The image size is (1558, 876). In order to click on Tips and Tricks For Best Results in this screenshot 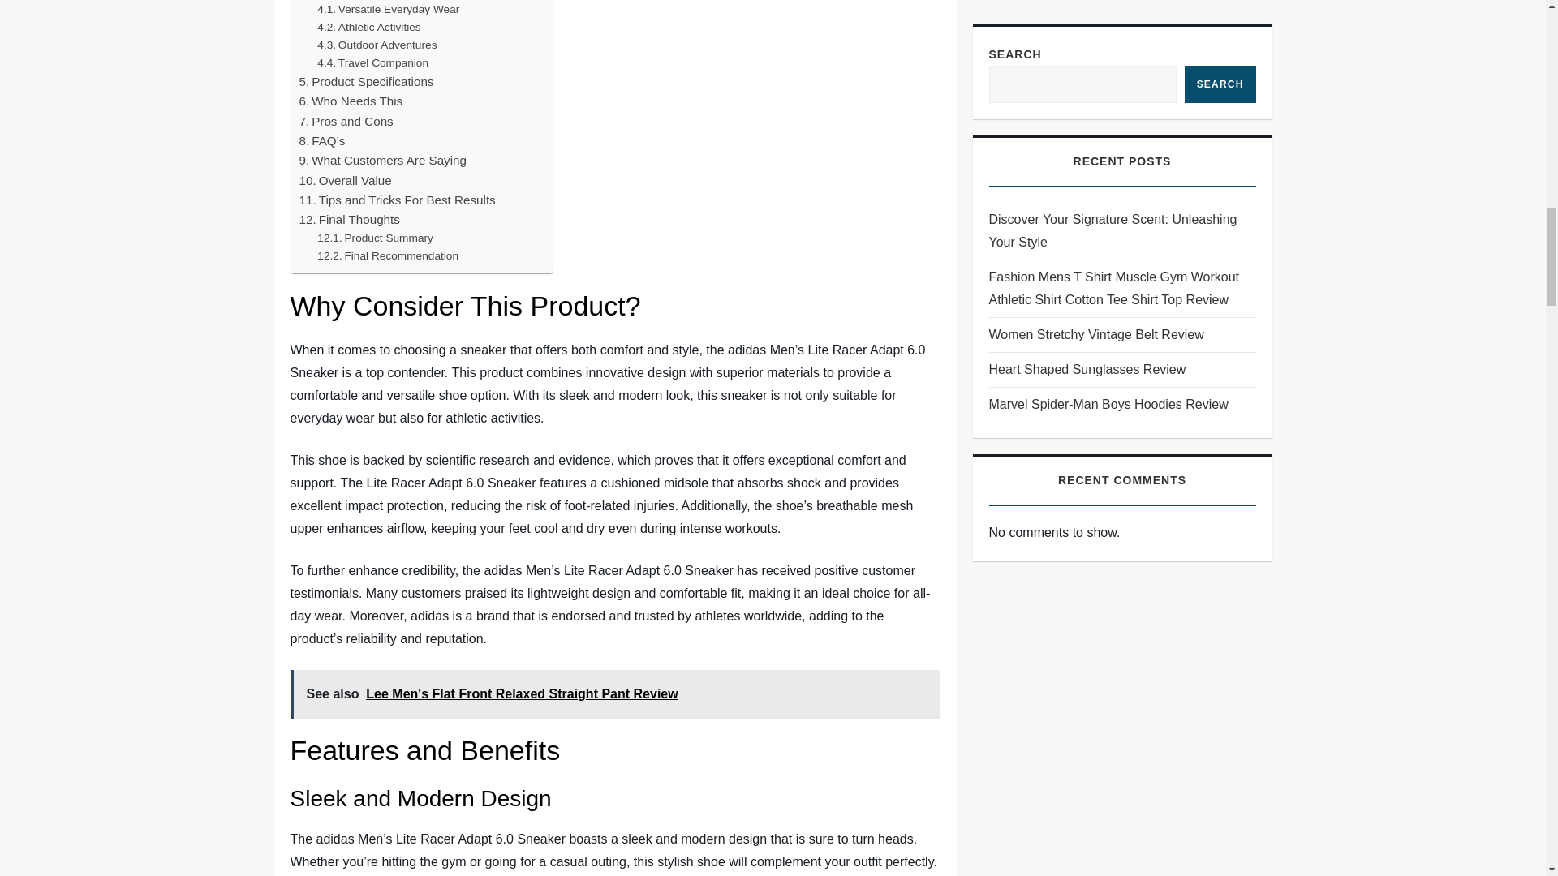, I will do `click(397, 200)`.